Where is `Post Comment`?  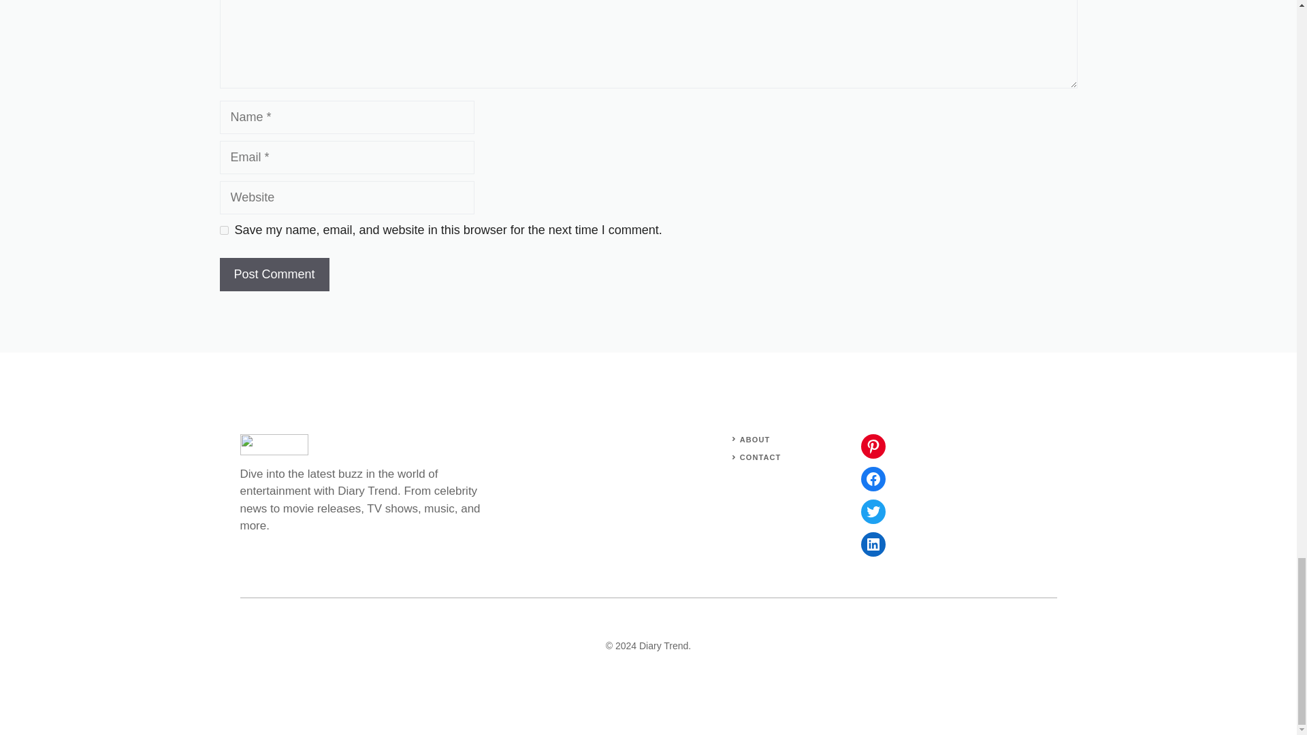 Post Comment is located at coordinates (274, 274).